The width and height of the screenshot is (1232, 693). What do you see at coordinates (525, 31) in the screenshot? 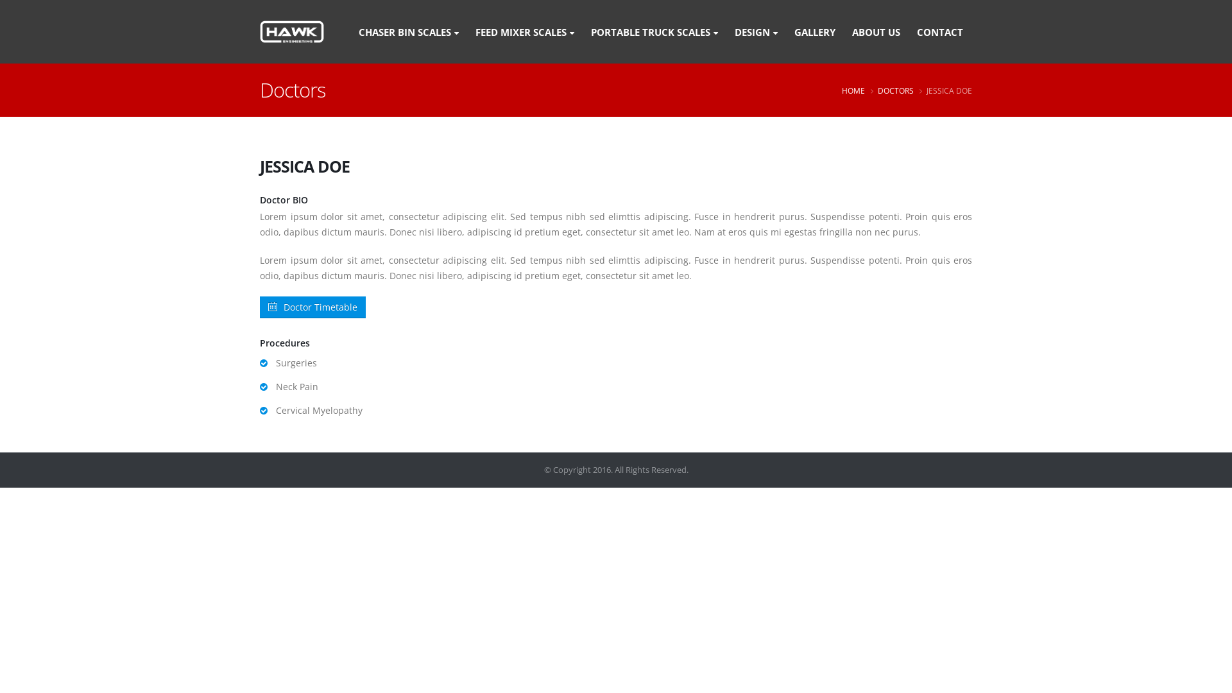
I see `FEED MIXER SCALES` at bounding box center [525, 31].